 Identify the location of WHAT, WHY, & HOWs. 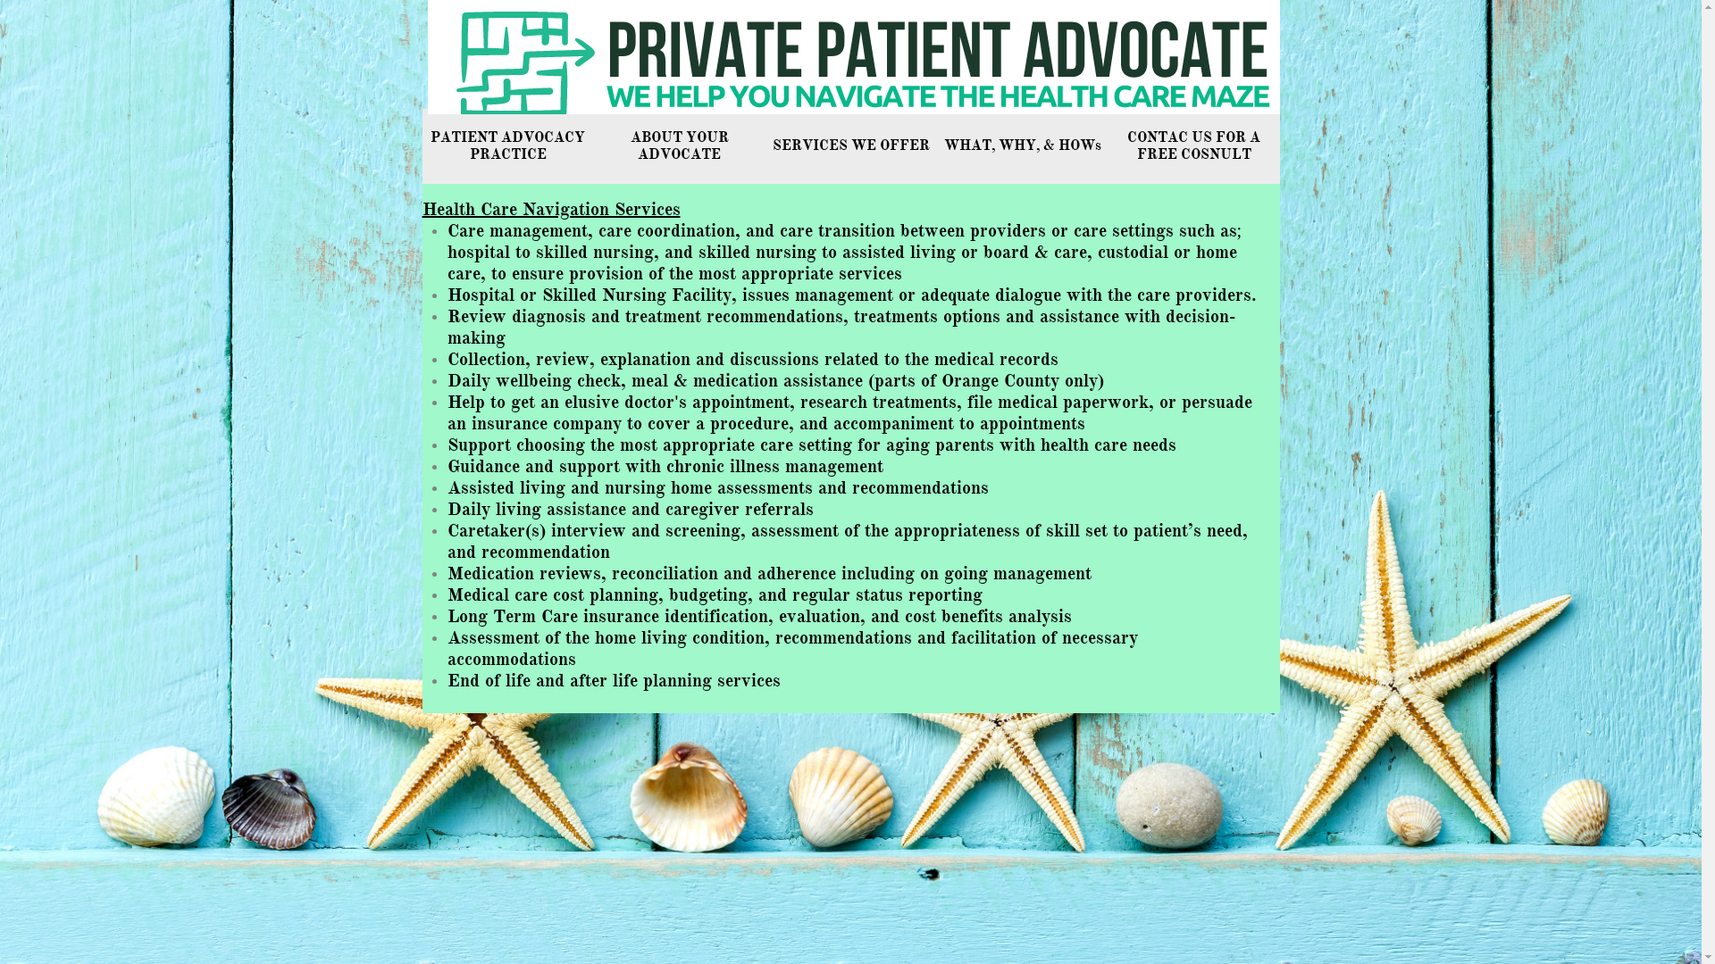
(1022, 146).